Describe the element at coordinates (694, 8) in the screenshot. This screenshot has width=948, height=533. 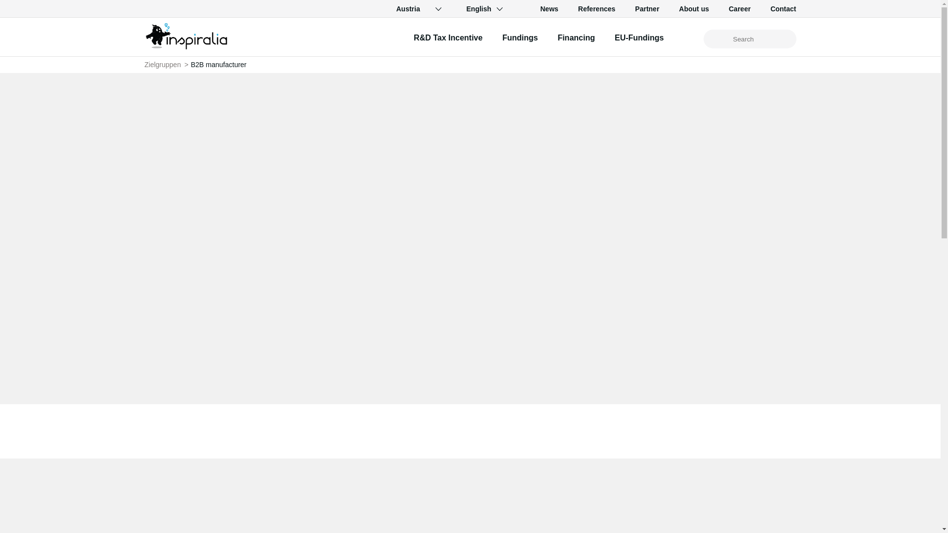
I see `About us` at that location.